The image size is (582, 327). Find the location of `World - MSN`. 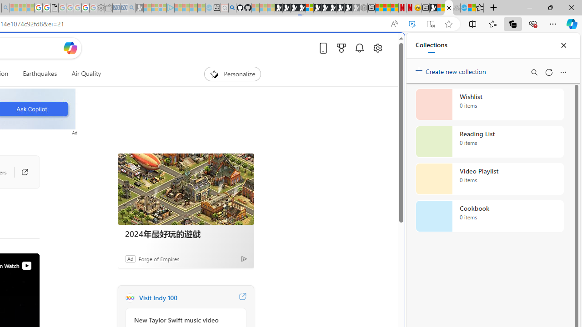

World - MSN is located at coordinates (441, 8).